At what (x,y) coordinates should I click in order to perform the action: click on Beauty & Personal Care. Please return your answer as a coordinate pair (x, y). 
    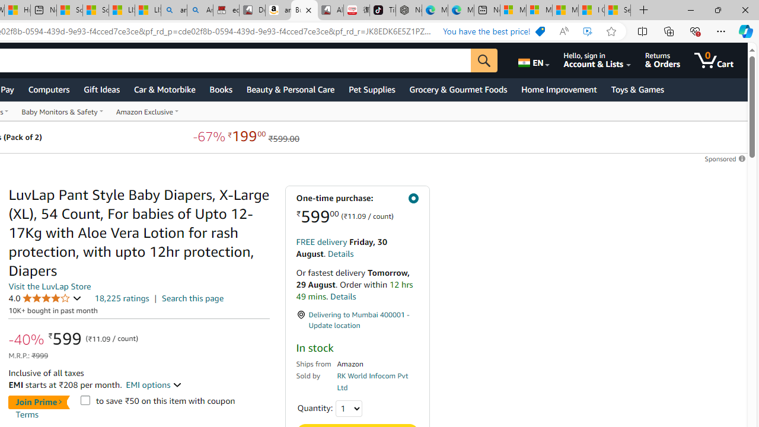
    Looking at the image, I should click on (291, 89).